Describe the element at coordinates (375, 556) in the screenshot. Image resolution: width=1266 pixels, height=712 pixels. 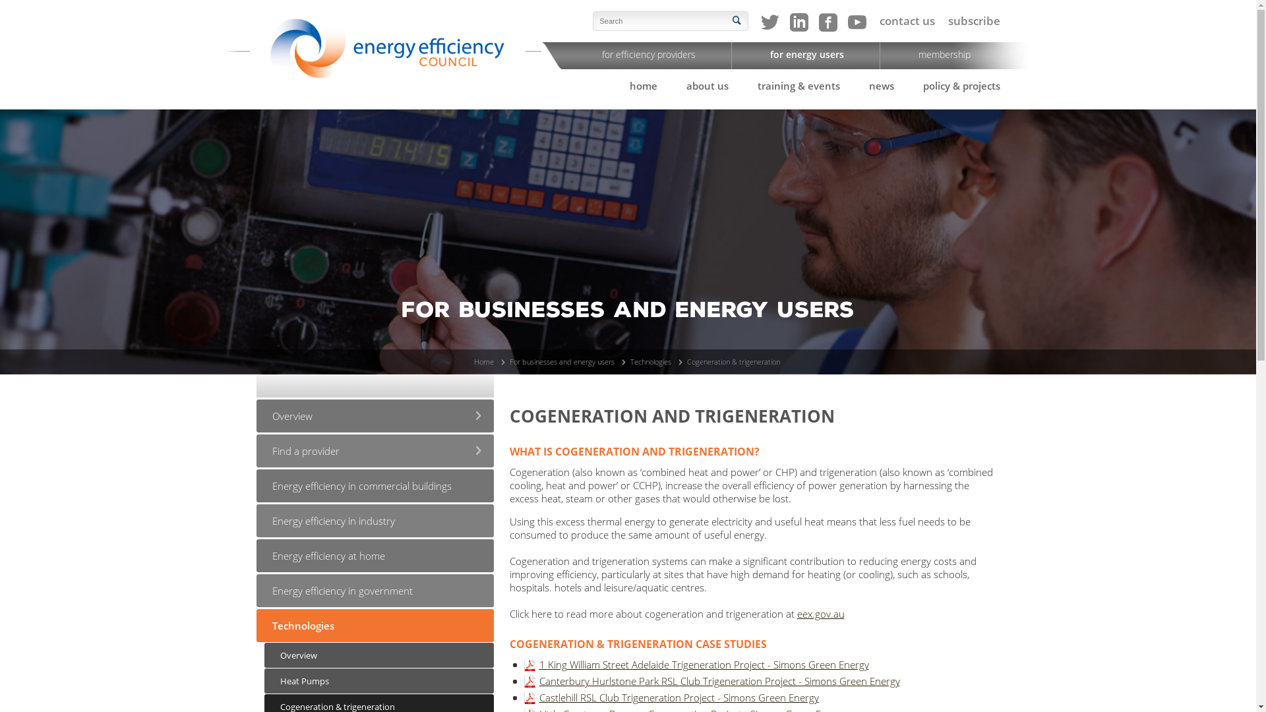
I see `Energy efficiency at home` at that location.